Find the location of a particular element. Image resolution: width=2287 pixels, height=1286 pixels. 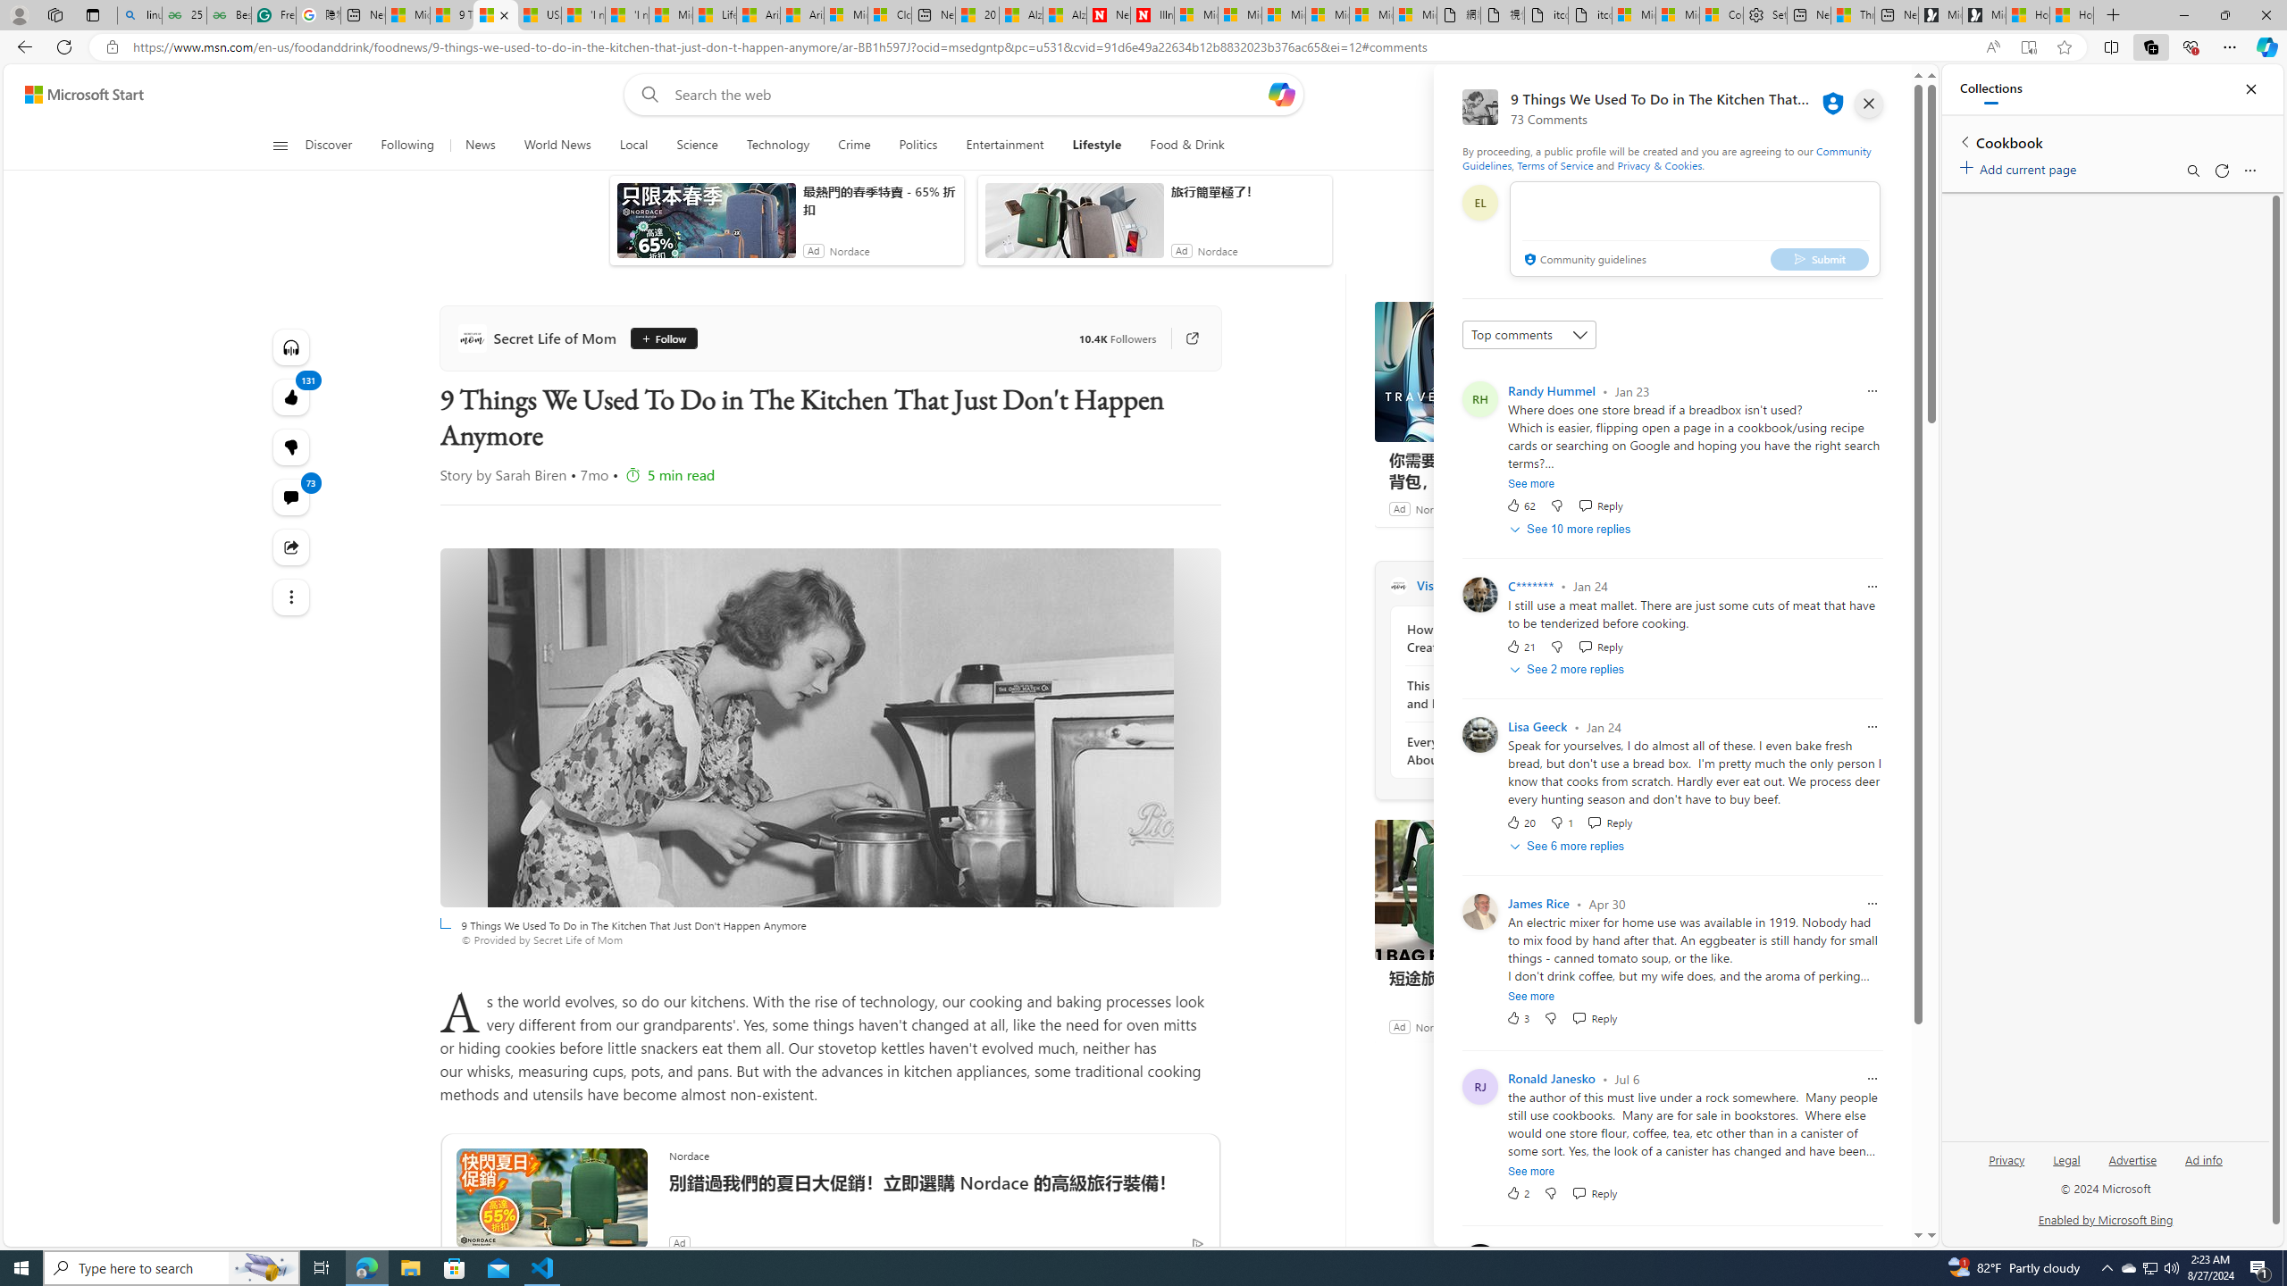

linux basic - Search is located at coordinates (139, 15).